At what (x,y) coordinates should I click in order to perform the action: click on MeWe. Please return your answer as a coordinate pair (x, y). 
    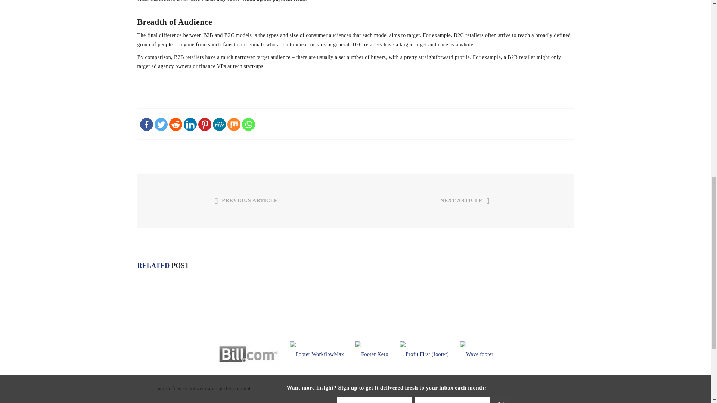
    Looking at the image, I should click on (219, 125).